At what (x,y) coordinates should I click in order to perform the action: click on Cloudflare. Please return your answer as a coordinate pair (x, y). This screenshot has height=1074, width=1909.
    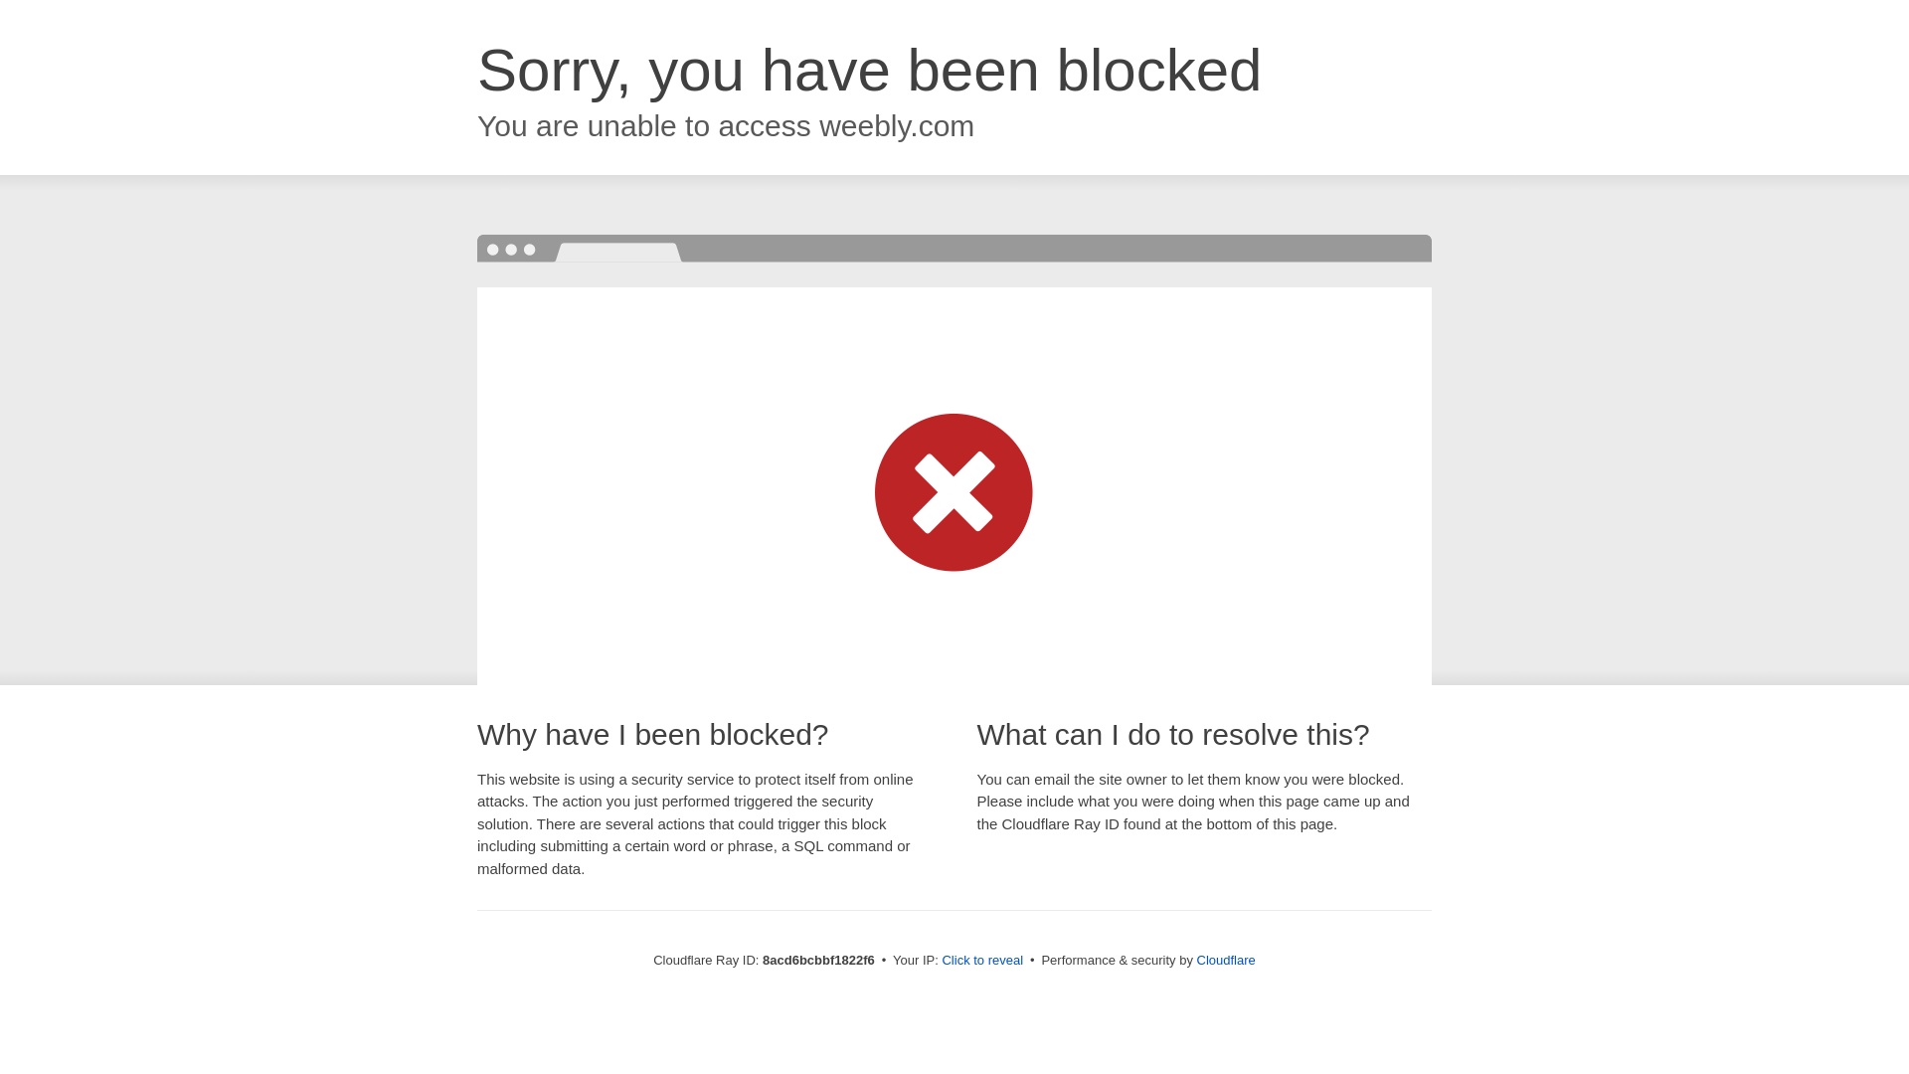
    Looking at the image, I should click on (1226, 960).